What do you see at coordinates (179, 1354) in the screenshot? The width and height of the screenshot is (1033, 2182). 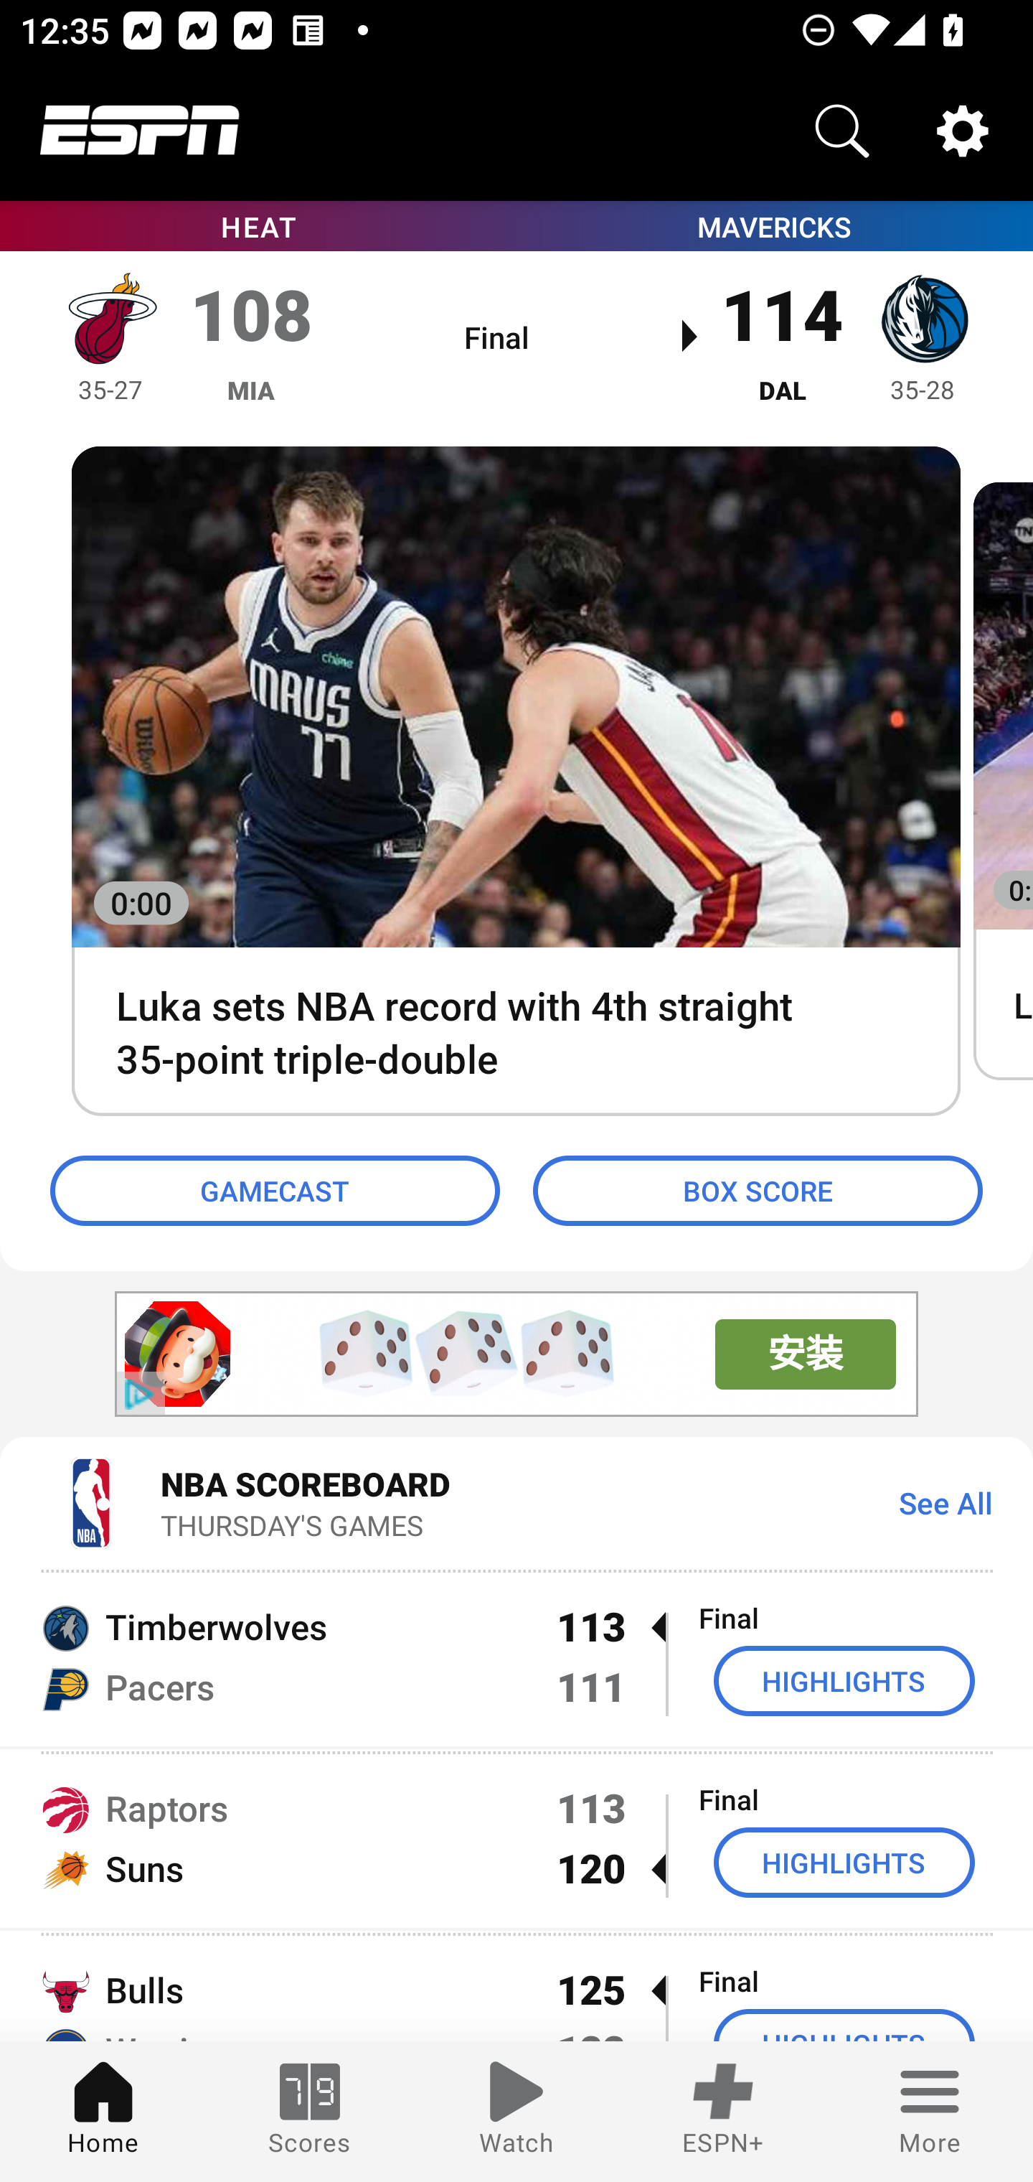 I see `90ddee7bfe49407238cd` at bounding box center [179, 1354].